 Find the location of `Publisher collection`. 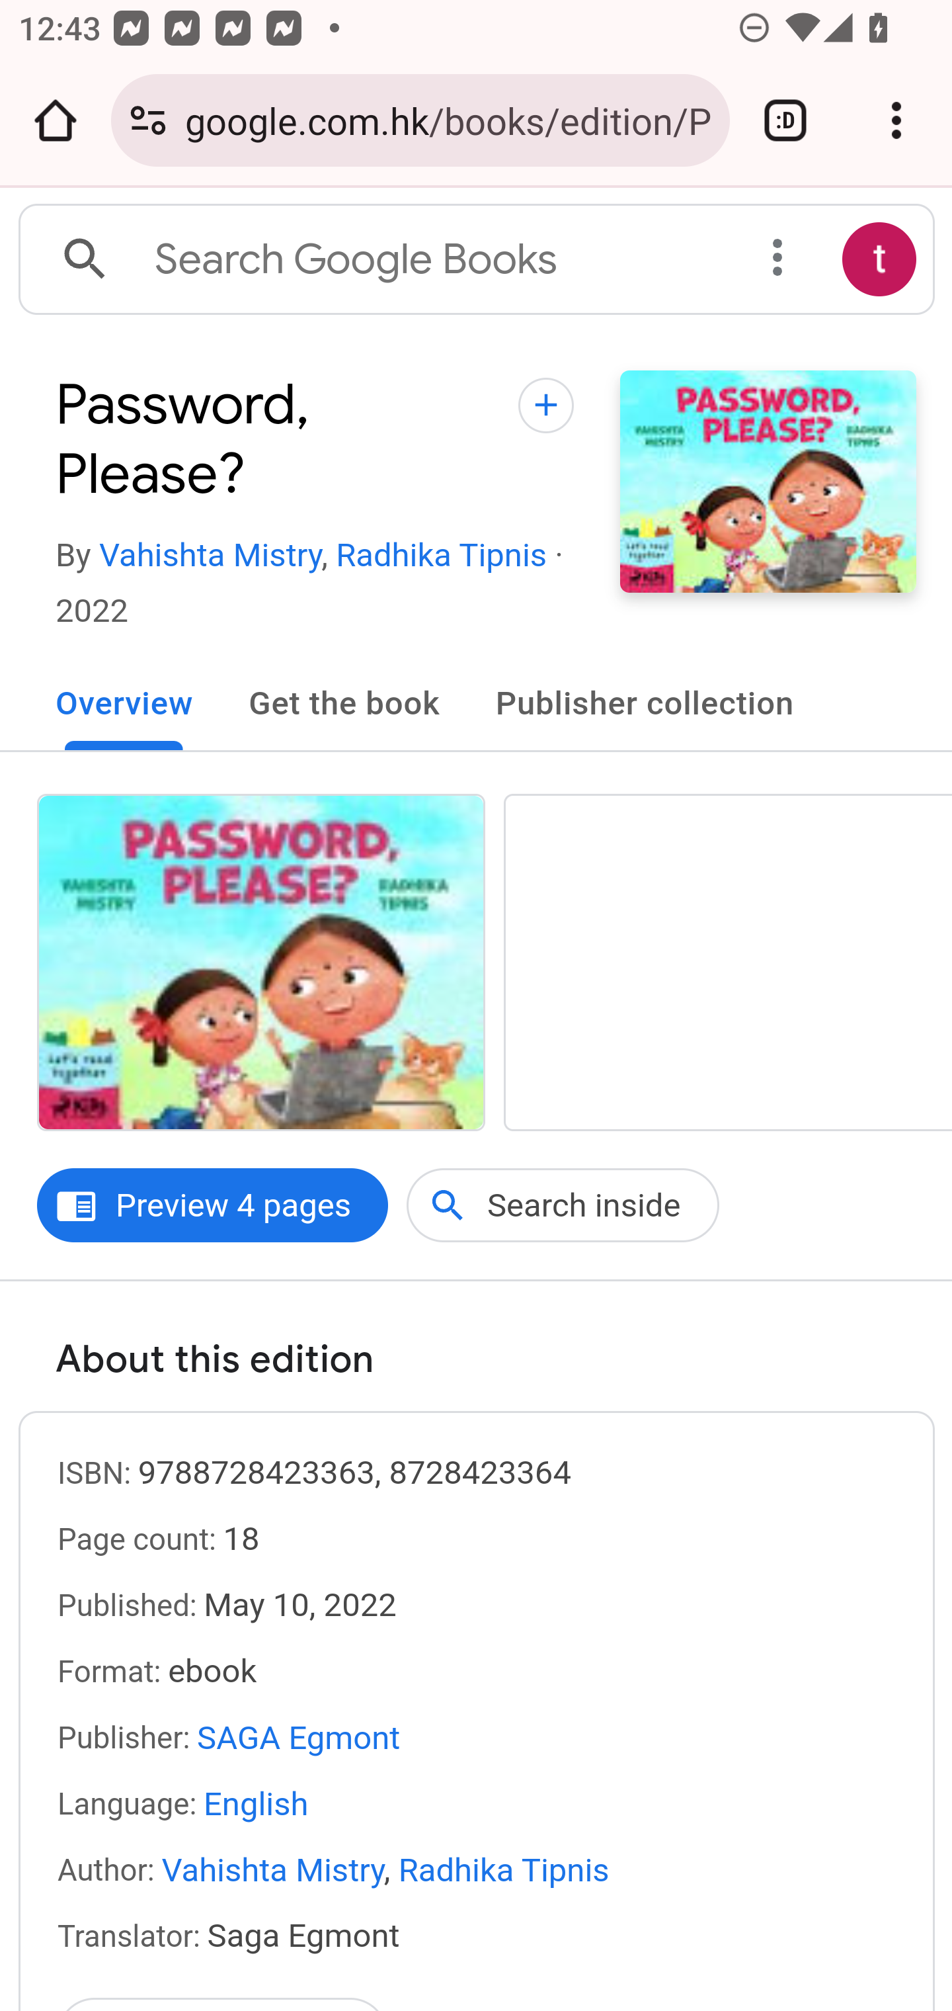

Publisher collection is located at coordinates (645, 695).